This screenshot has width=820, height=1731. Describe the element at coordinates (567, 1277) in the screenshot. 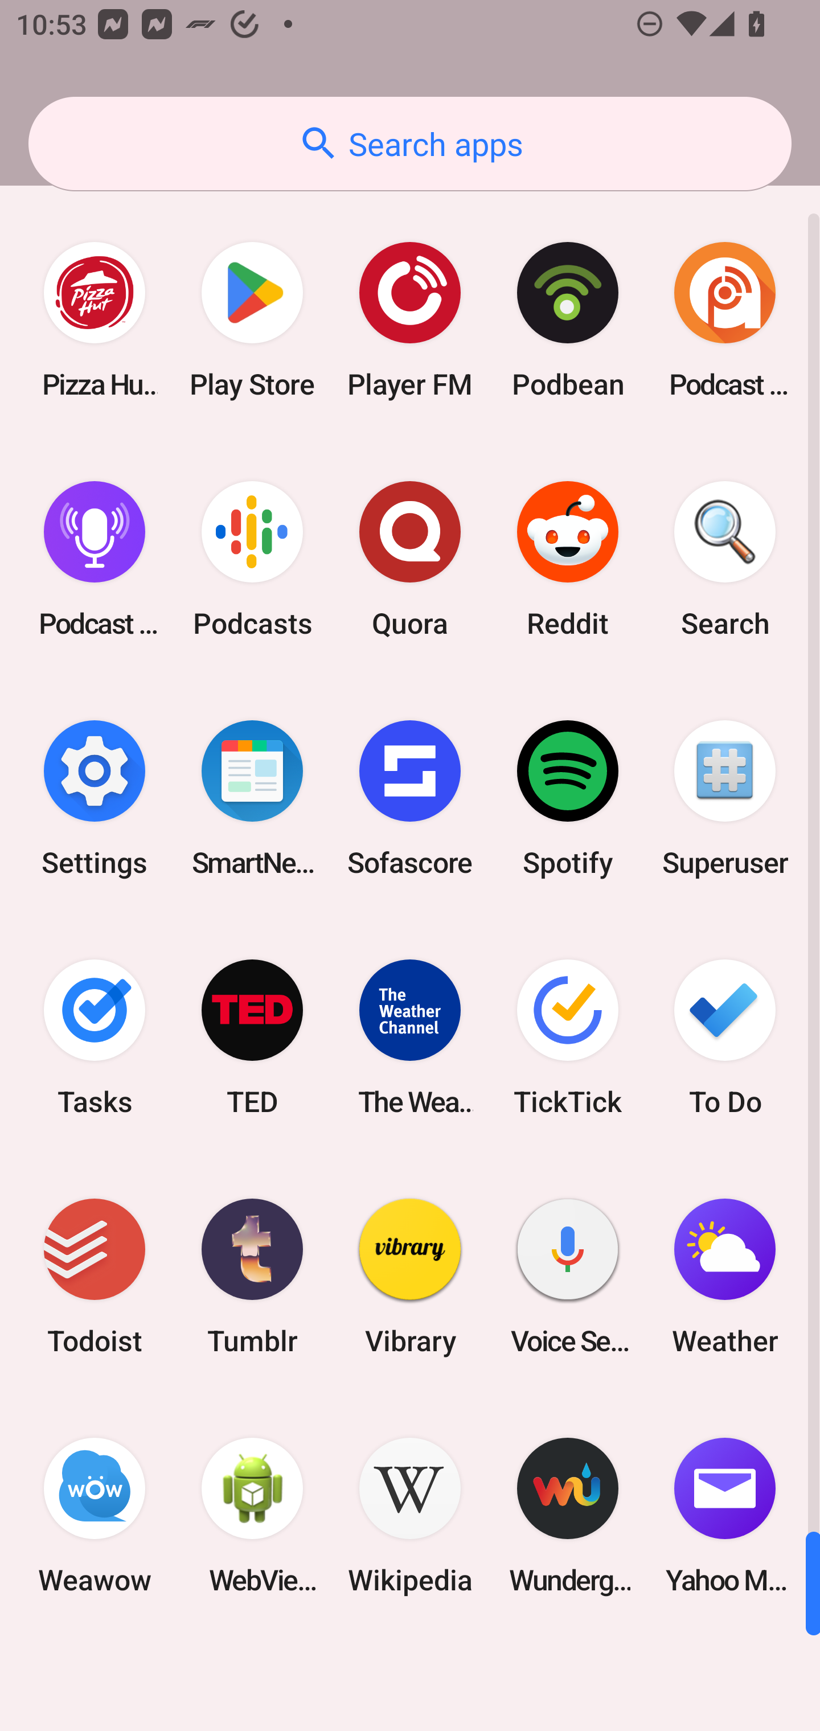

I see `Voice Search` at that location.